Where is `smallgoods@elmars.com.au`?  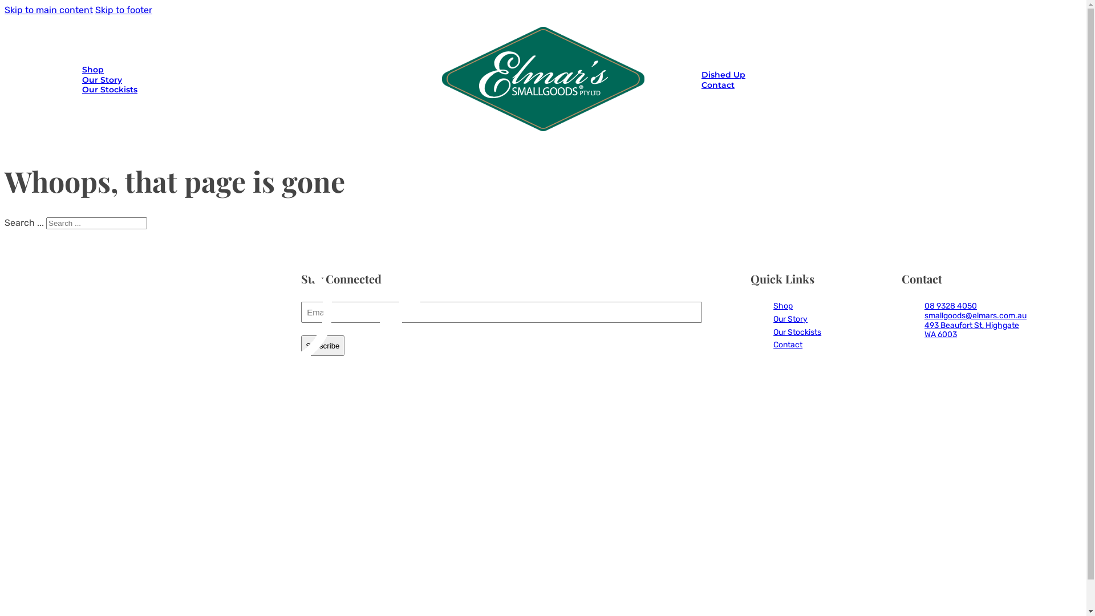 smallgoods@elmars.com.au is located at coordinates (975, 316).